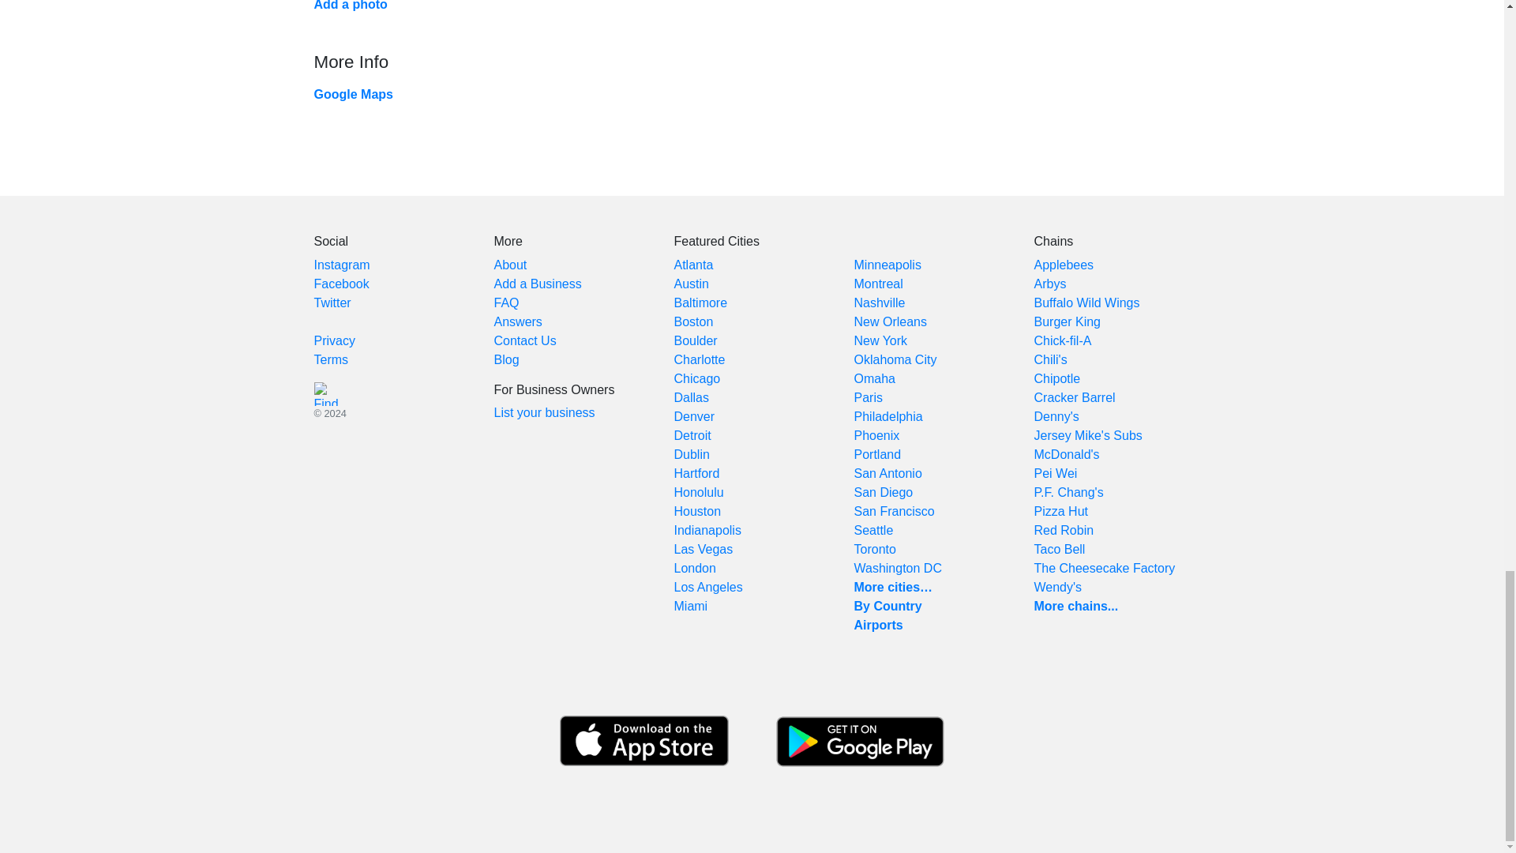 Image resolution: width=1516 pixels, height=853 pixels. Describe the element at coordinates (341, 265) in the screenshot. I see `Instagram` at that location.